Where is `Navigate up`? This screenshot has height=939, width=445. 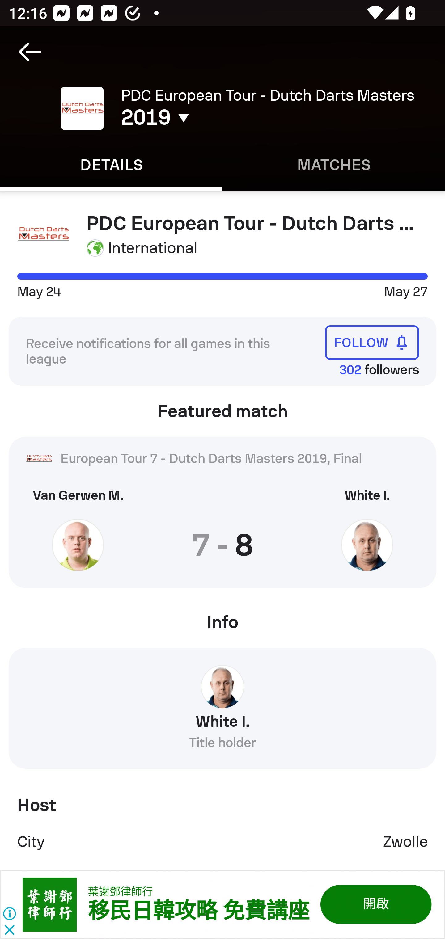
Navigate up is located at coordinates (30, 52).